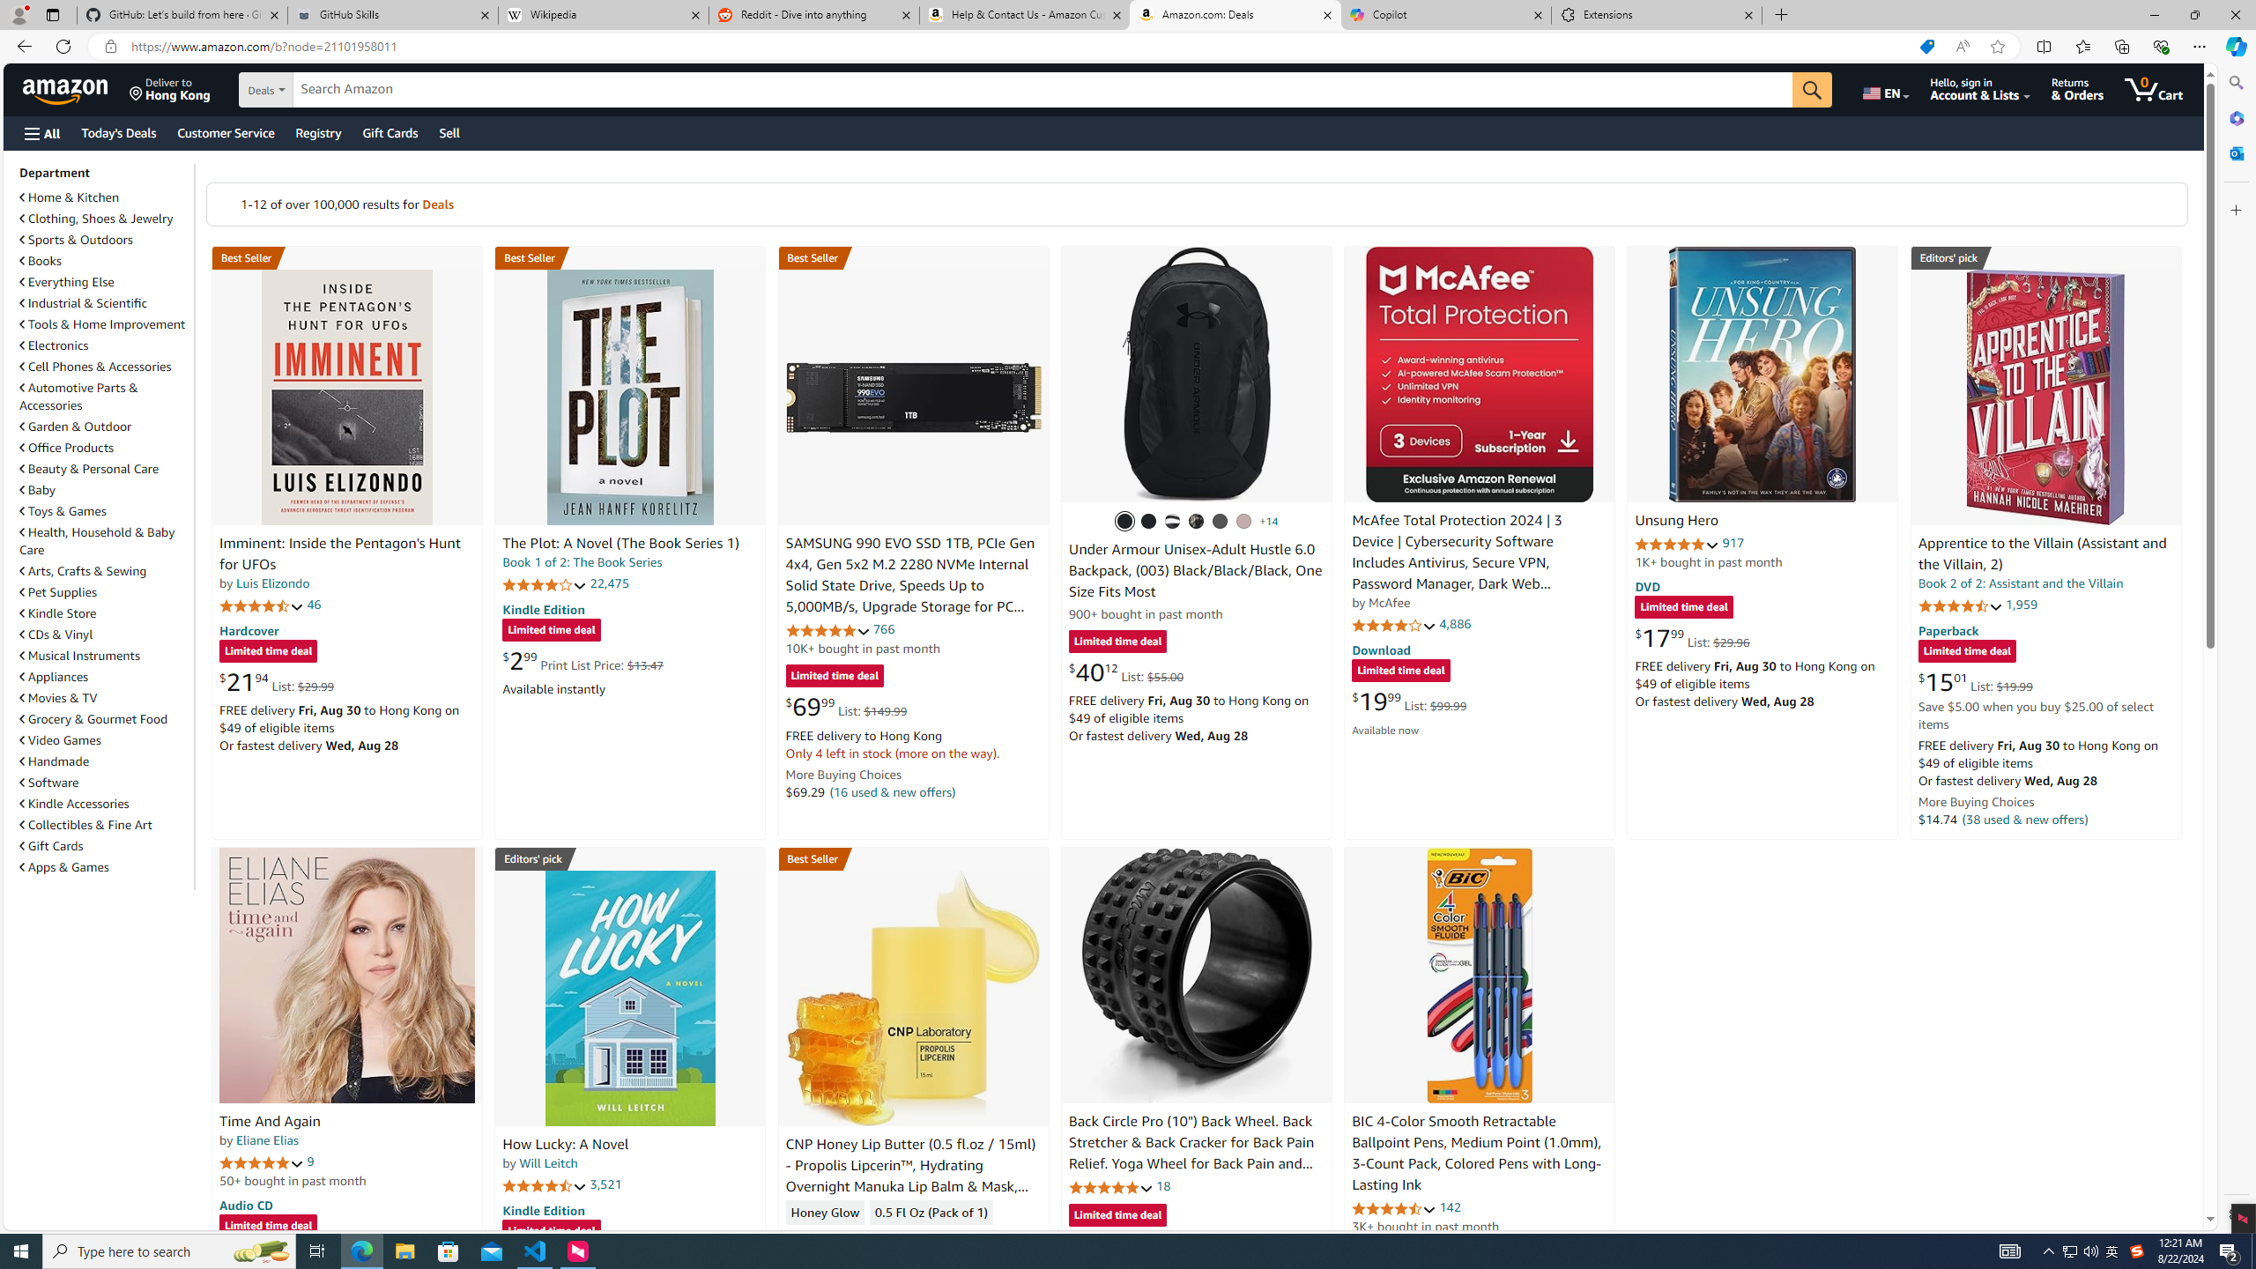  What do you see at coordinates (827, 1238) in the screenshot?
I see `4.3 out of 5 stars` at bounding box center [827, 1238].